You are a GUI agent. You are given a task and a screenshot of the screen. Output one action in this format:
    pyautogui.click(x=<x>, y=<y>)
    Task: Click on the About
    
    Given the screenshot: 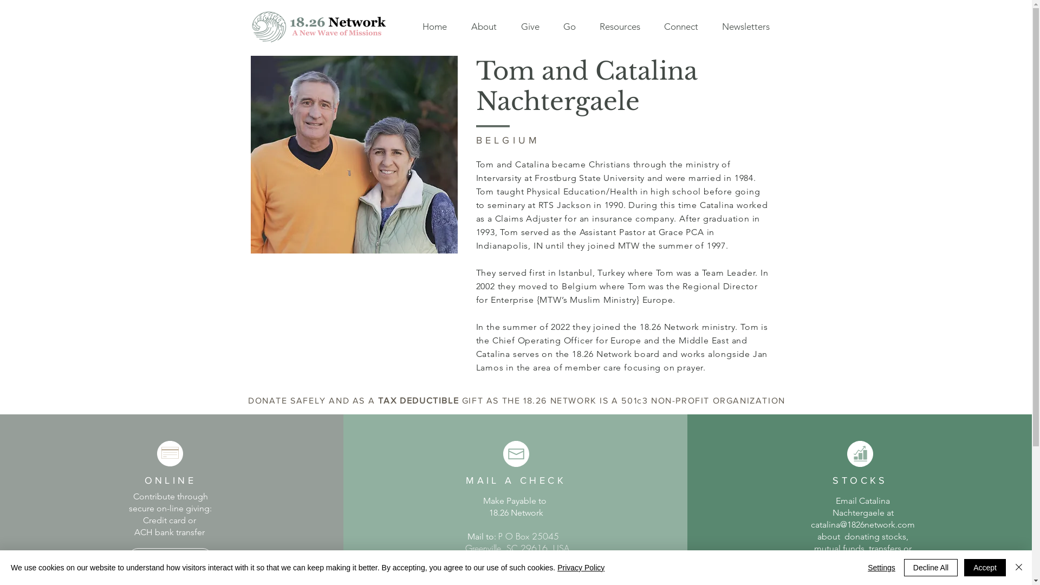 What is the action you would take?
    pyautogui.click(x=484, y=27)
    